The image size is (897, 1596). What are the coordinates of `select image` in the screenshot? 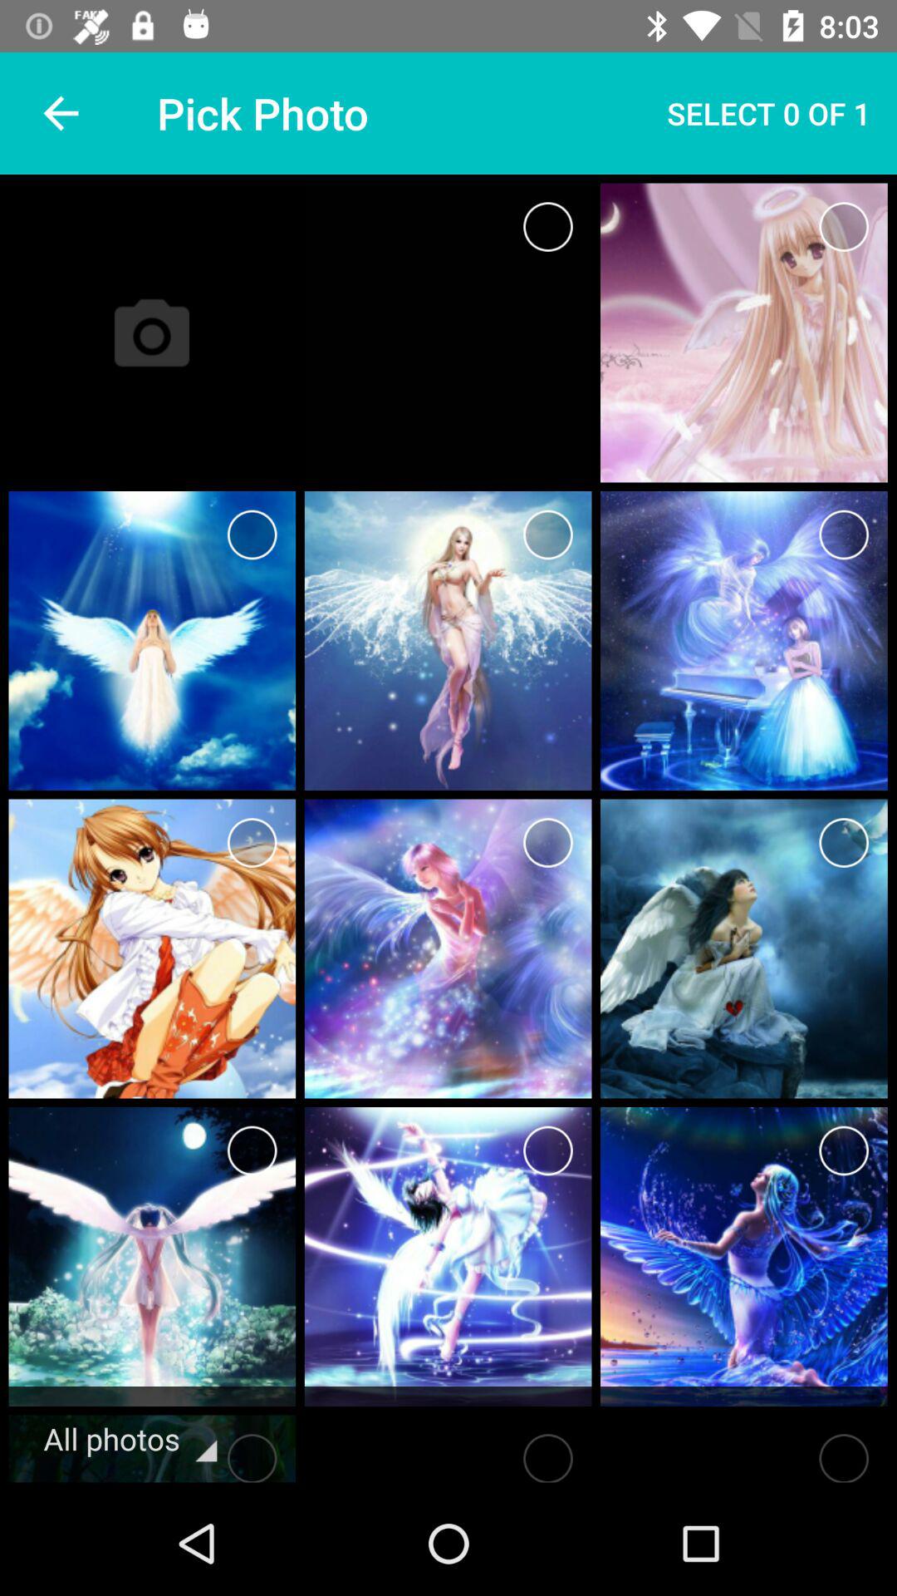 It's located at (548, 1150).